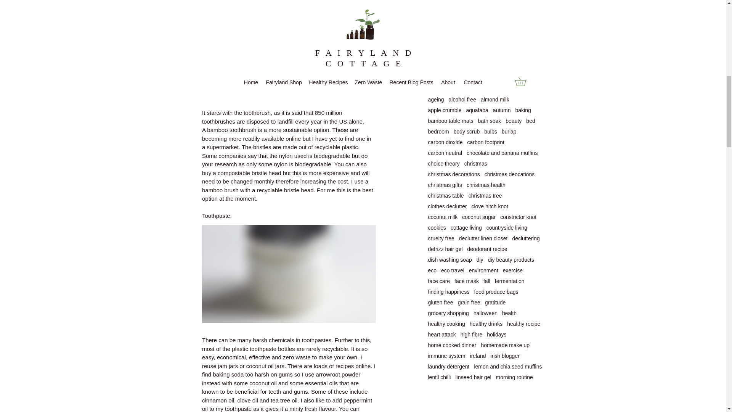 This screenshot has width=732, height=412. Describe the element at coordinates (462, 99) in the screenshot. I see `alcohol free` at that location.